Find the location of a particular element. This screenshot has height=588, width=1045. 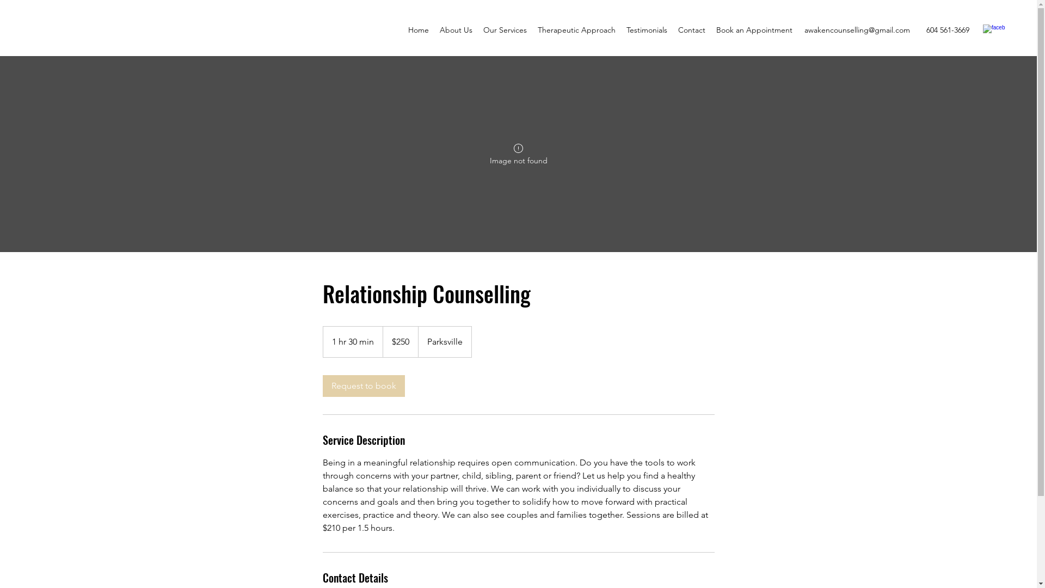

About Us is located at coordinates (456, 30).